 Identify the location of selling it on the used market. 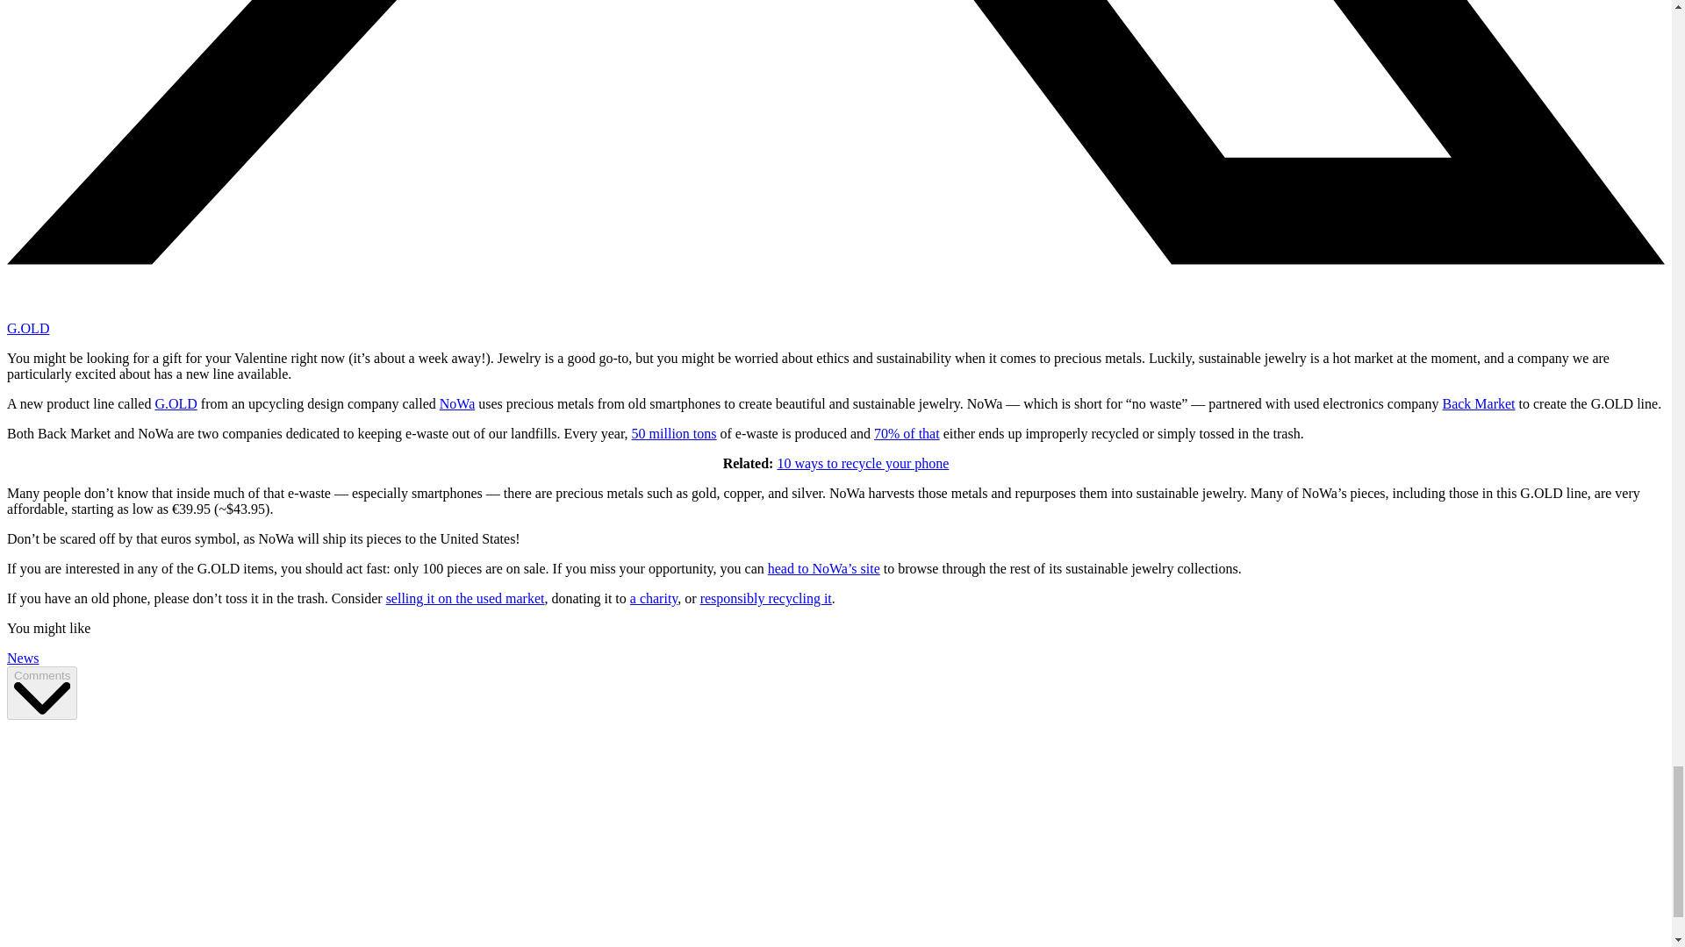
(465, 598).